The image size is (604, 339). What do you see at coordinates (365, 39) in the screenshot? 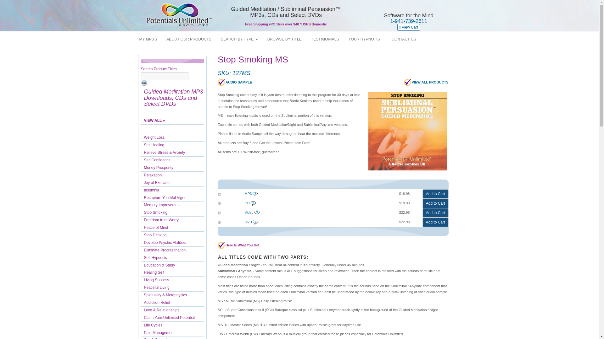
I see `Barrie Konicov` at bounding box center [365, 39].